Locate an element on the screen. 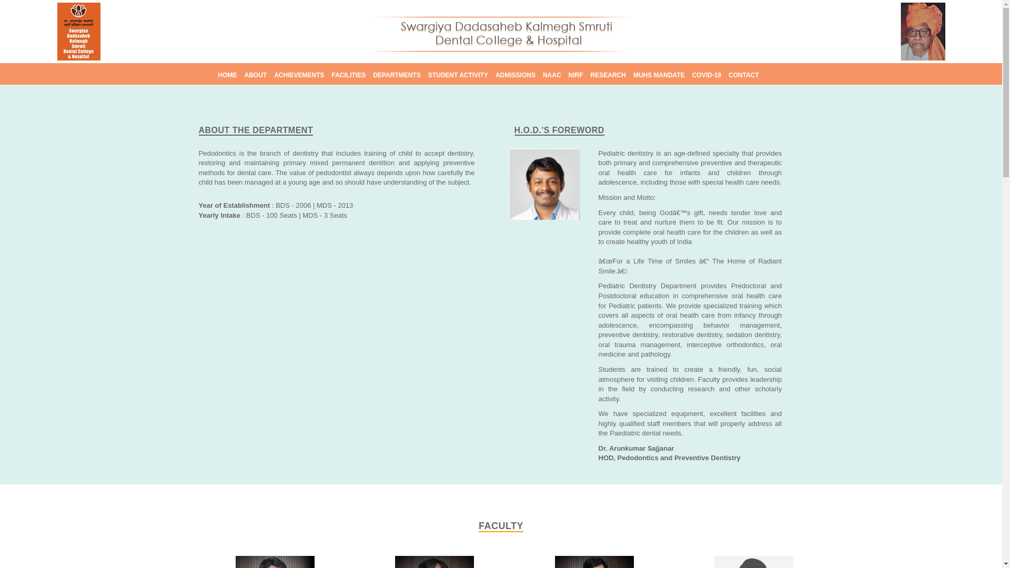 This screenshot has height=568, width=1010. HOME is located at coordinates (227, 75).